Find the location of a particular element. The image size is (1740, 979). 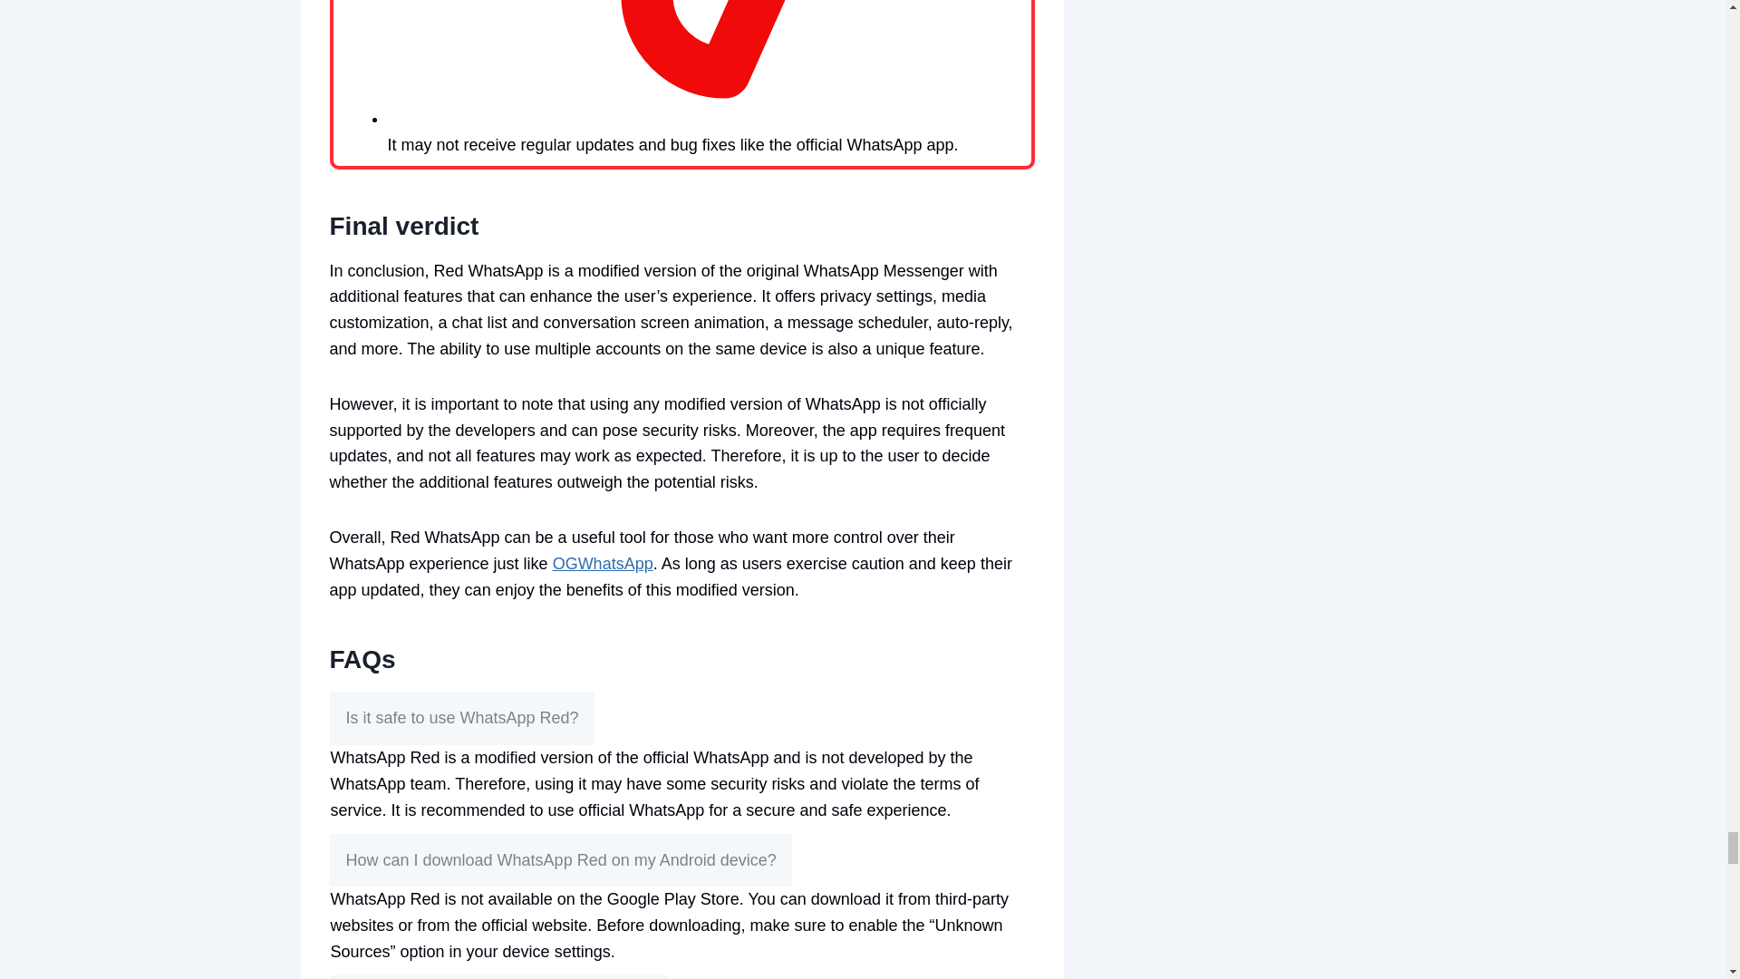

Can I use WhatsApp Red on iOS devices? is located at coordinates (498, 977).